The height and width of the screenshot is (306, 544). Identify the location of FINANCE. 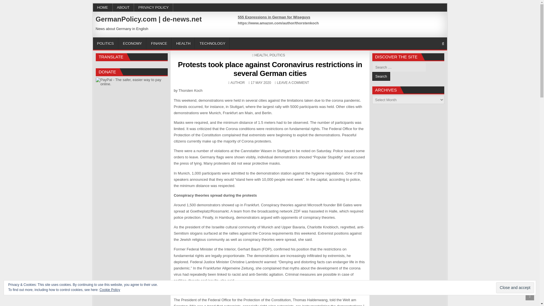
(159, 43).